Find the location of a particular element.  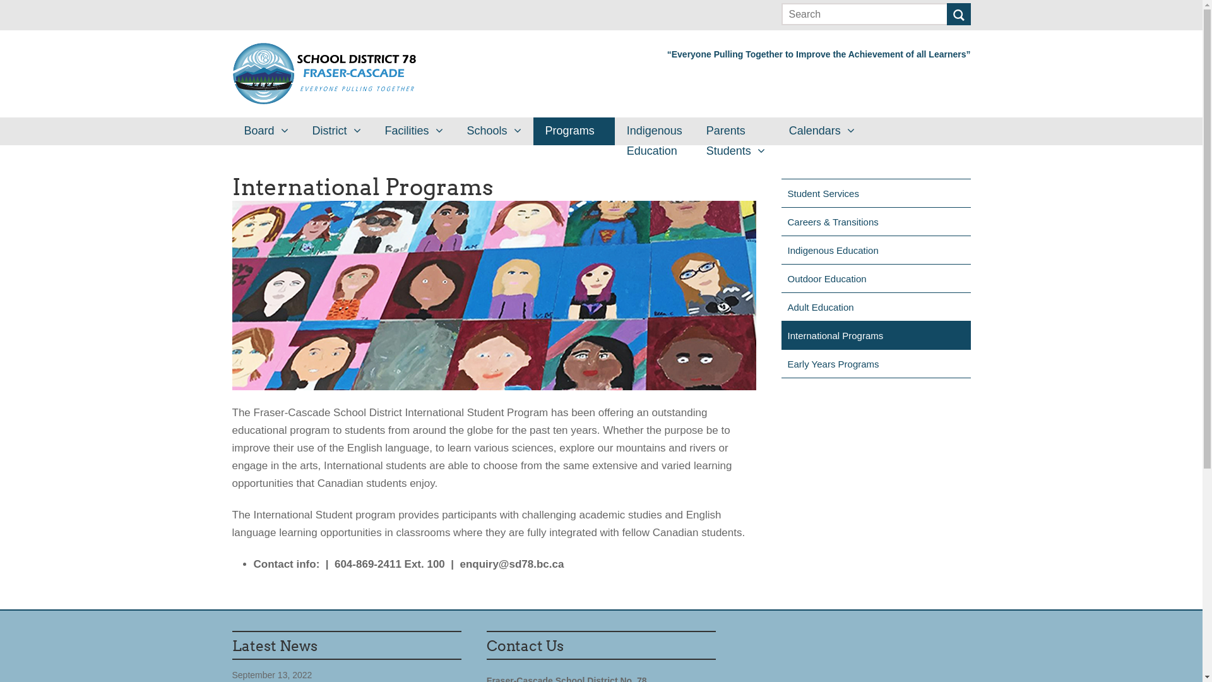

Calendars is located at coordinates (822, 131).